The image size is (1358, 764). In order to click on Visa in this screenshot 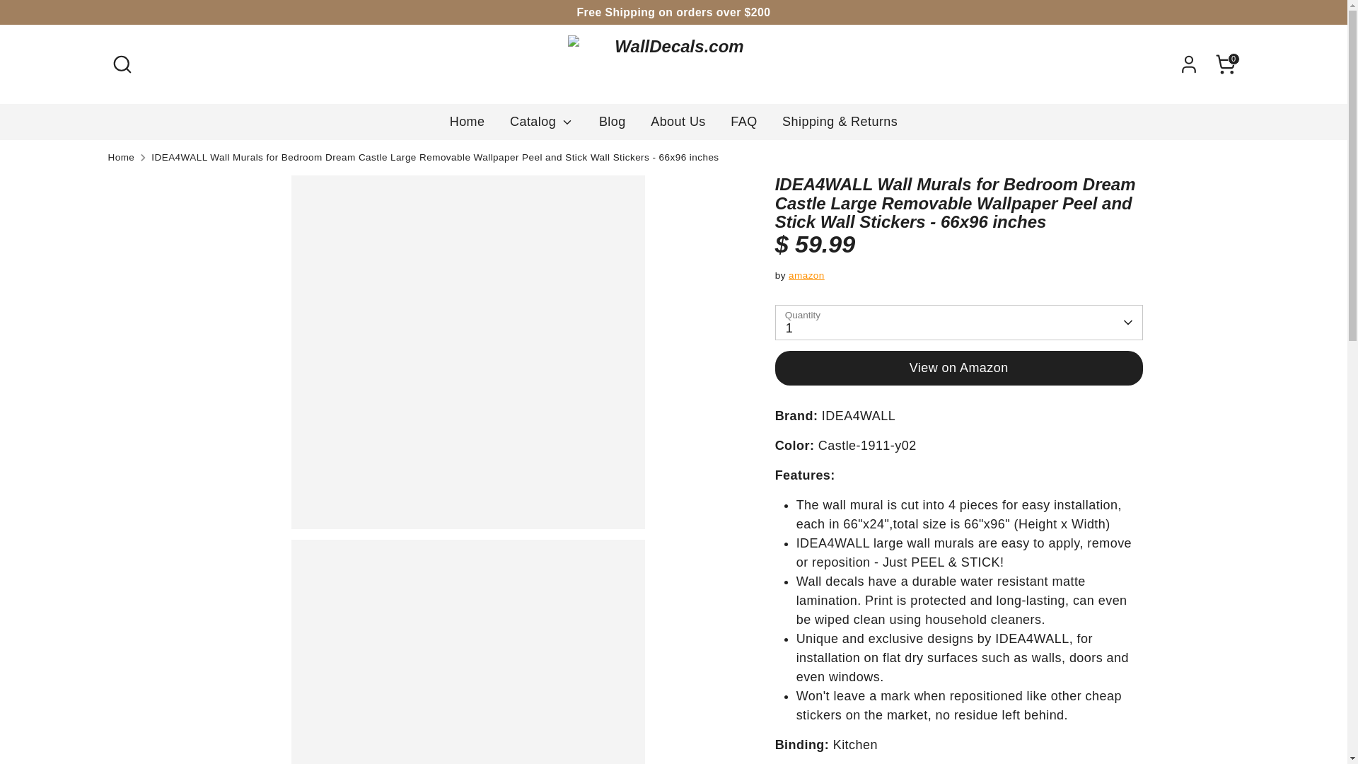, I will do `click(1224, 717)`.